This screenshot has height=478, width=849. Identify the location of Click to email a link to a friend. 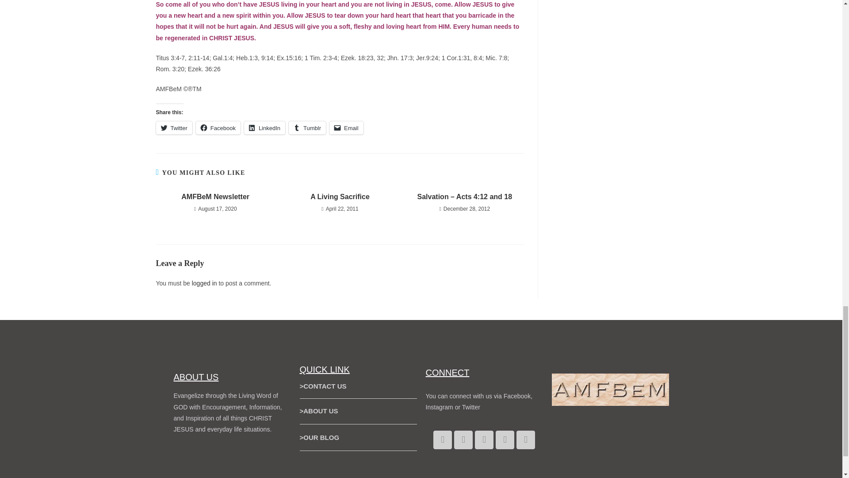
(346, 127).